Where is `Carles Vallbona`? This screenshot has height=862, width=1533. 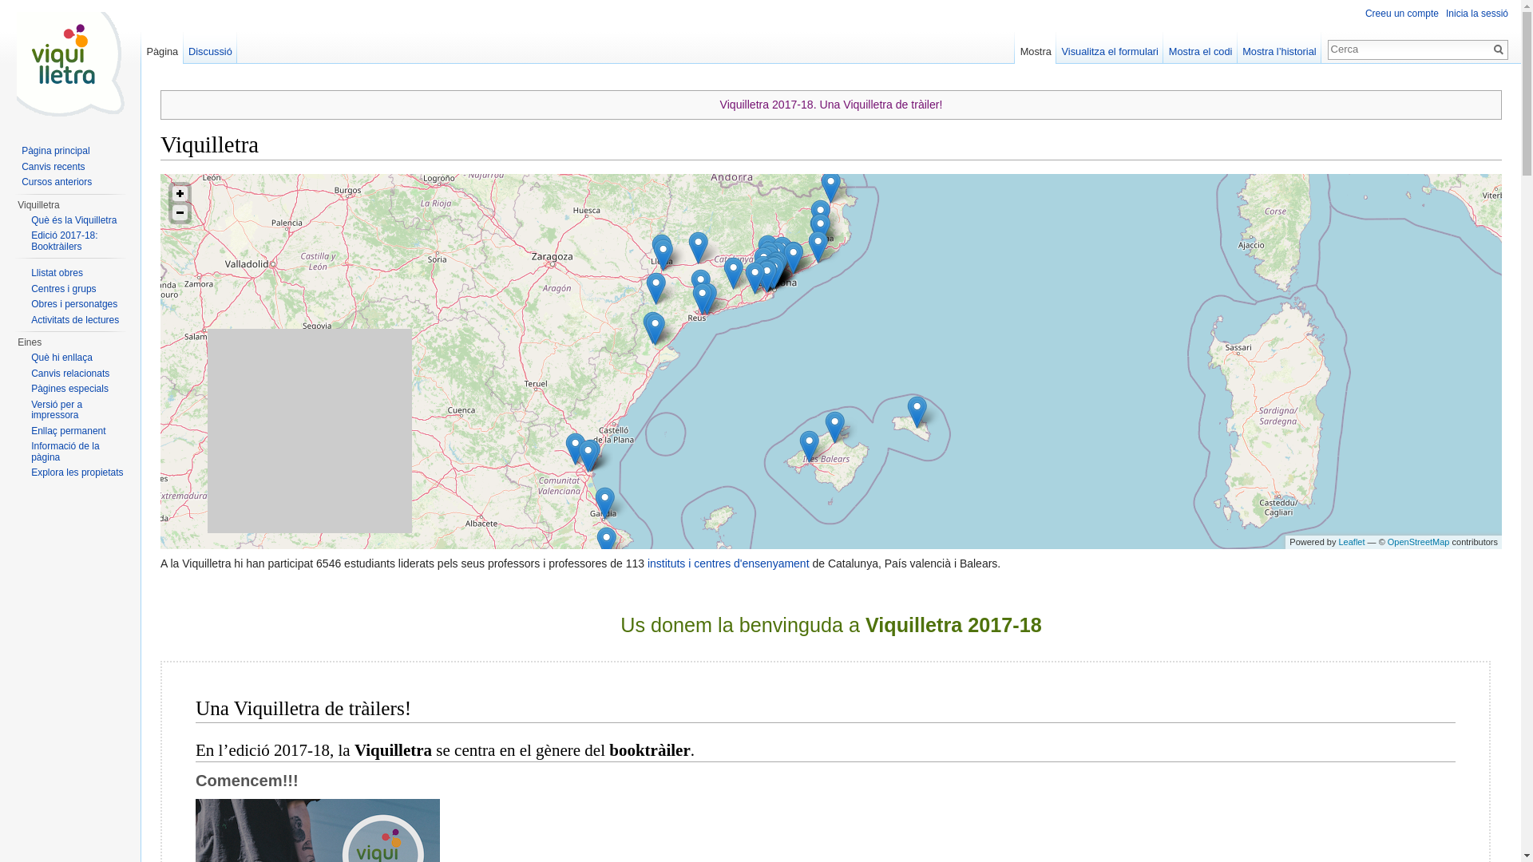 Carles Vallbona is located at coordinates (782, 252).